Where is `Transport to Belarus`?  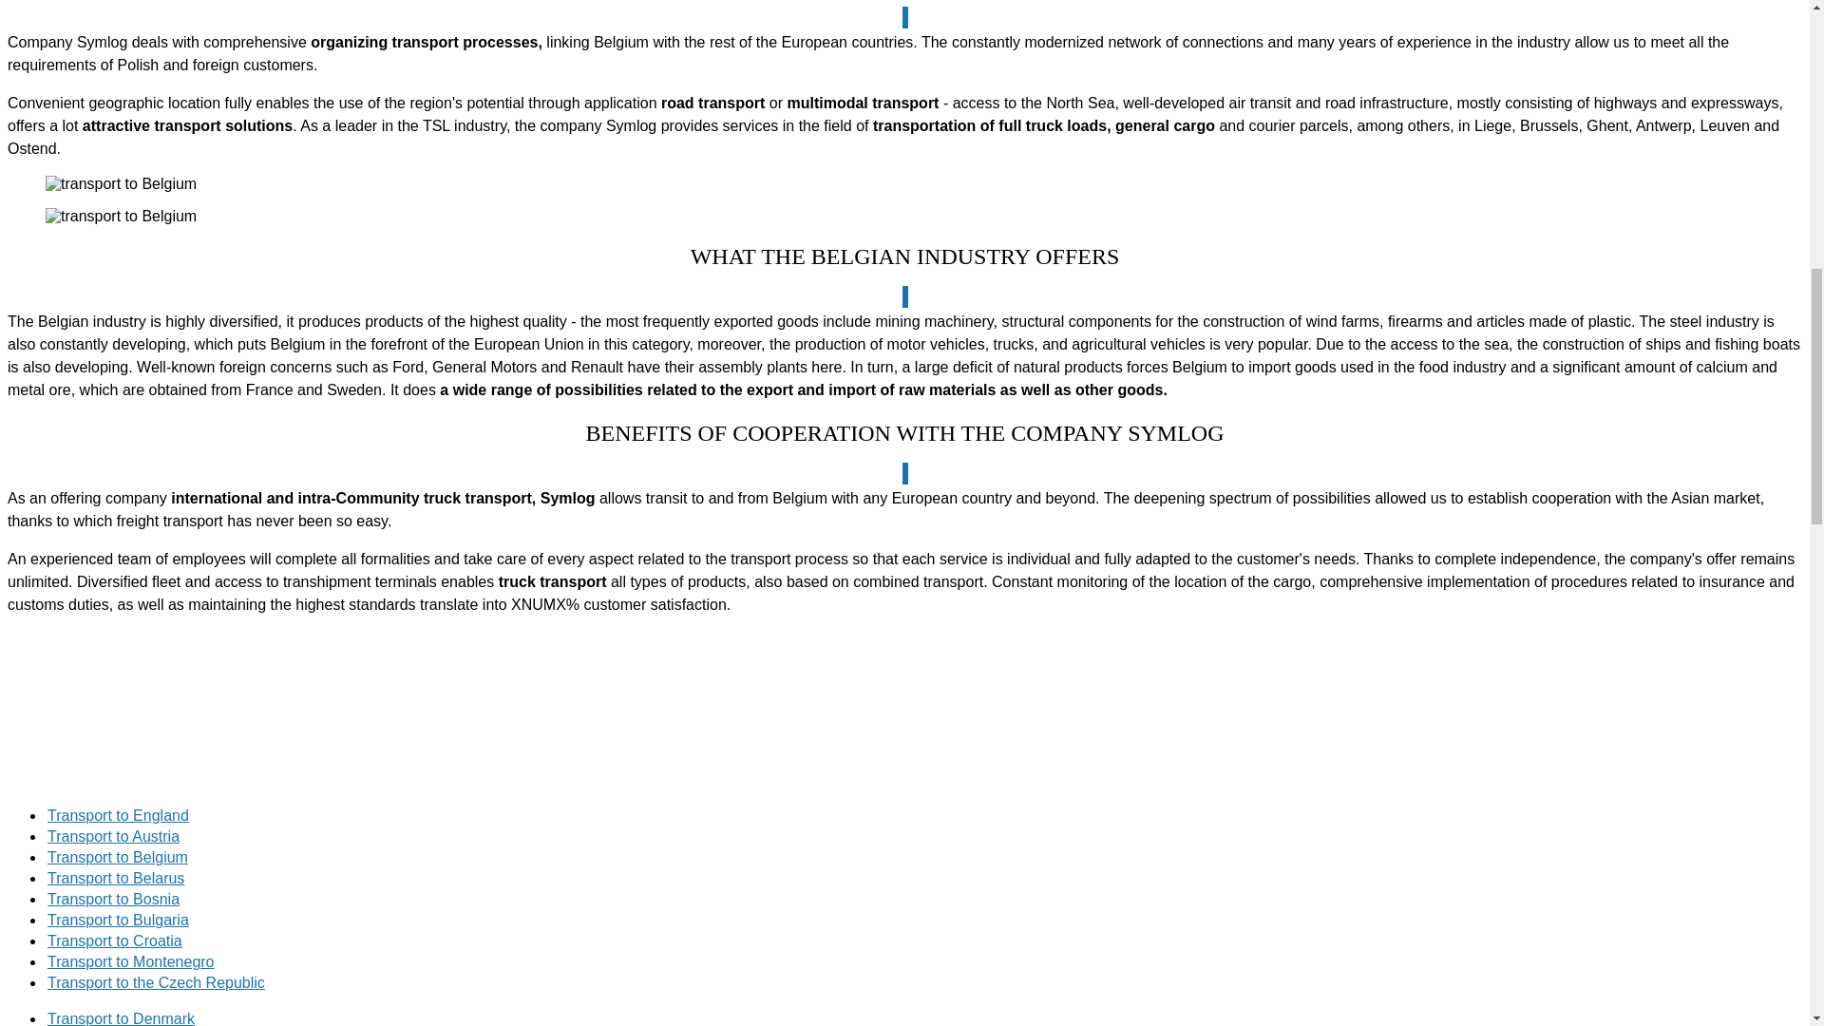 Transport to Belarus is located at coordinates (115, 878).